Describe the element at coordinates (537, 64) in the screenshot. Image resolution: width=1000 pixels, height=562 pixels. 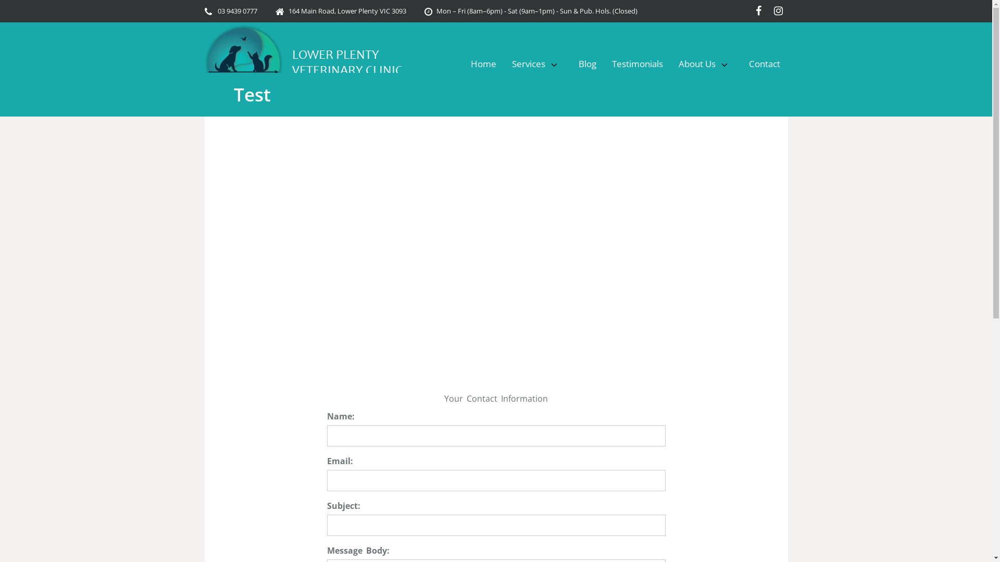
I see `Services` at that location.